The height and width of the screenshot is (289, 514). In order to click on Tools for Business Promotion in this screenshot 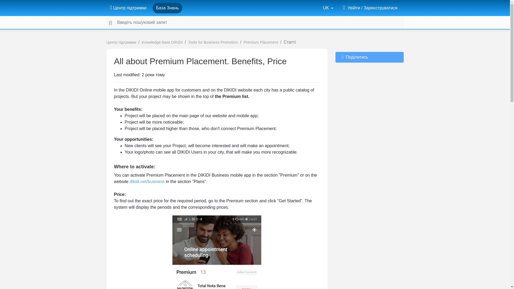, I will do `click(213, 42)`.